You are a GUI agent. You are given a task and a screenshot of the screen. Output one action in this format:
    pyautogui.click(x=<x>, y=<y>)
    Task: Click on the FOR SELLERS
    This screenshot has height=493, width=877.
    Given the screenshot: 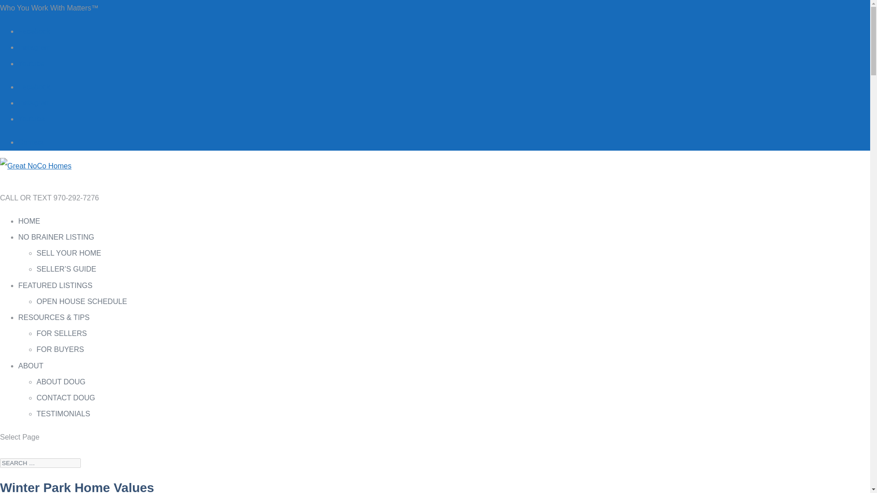 What is the action you would take?
    pyautogui.click(x=62, y=333)
    